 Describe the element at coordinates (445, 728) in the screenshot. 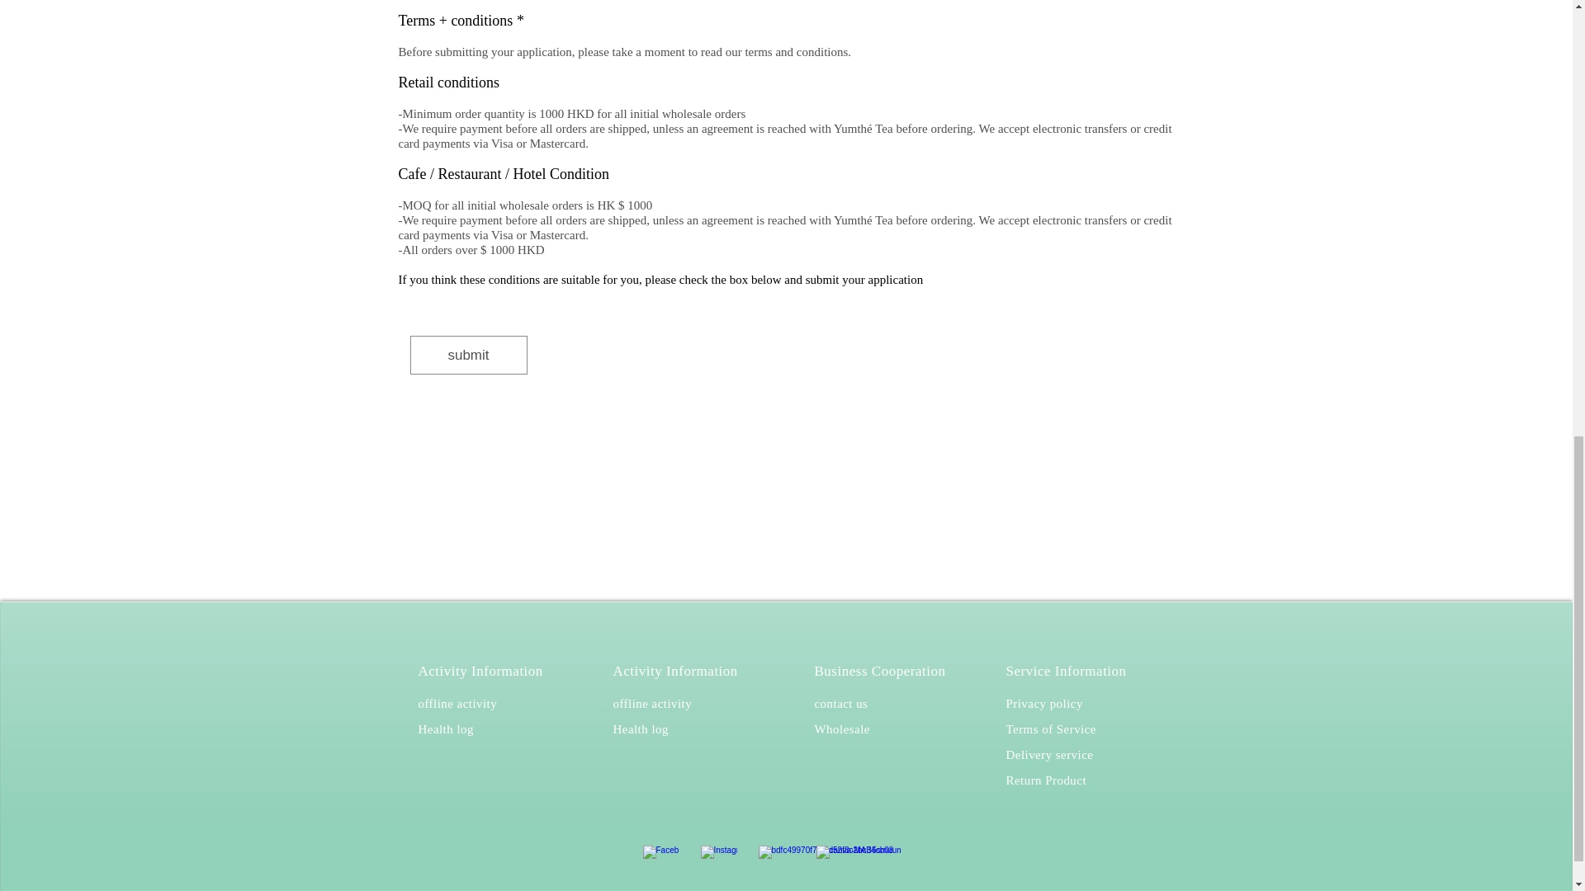

I see `Health log` at that location.